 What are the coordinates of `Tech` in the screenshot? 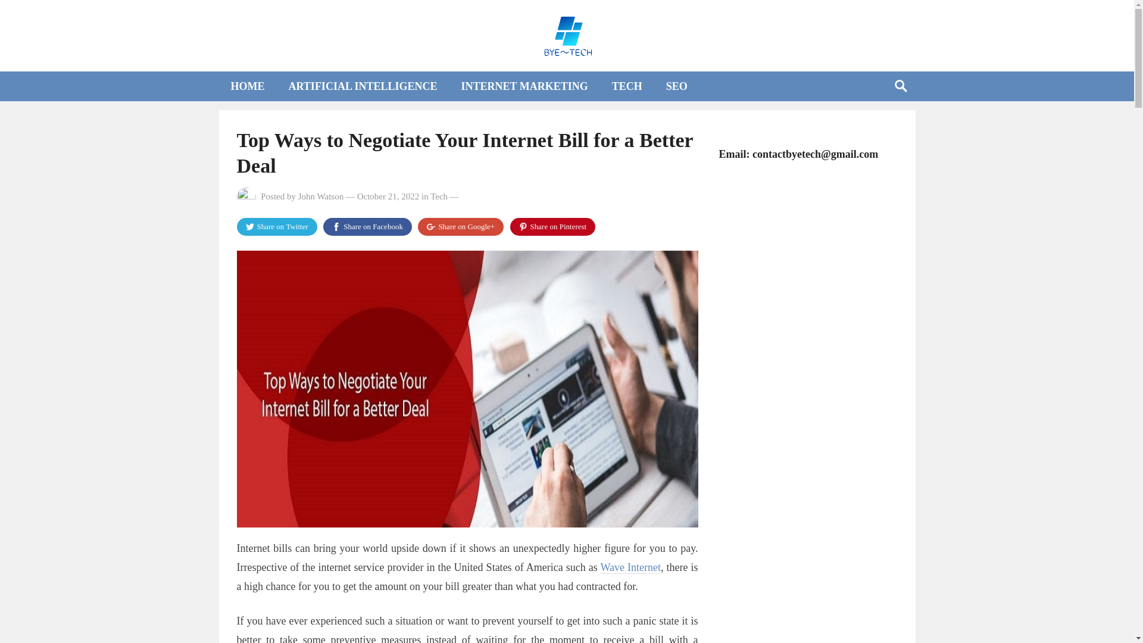 It's located at (439, 196).